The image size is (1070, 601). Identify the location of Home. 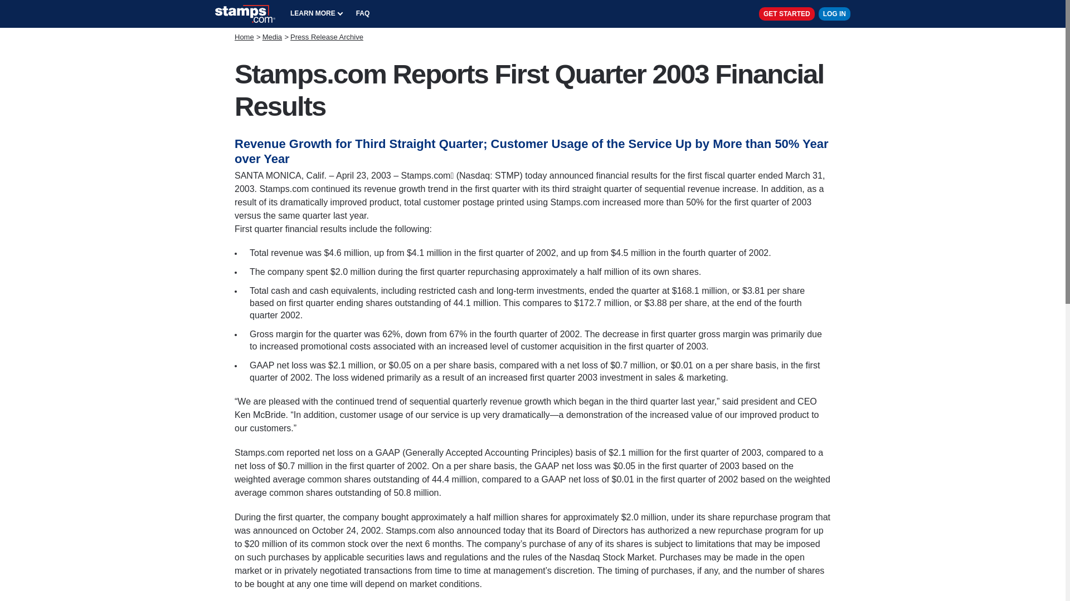
(244, 37).